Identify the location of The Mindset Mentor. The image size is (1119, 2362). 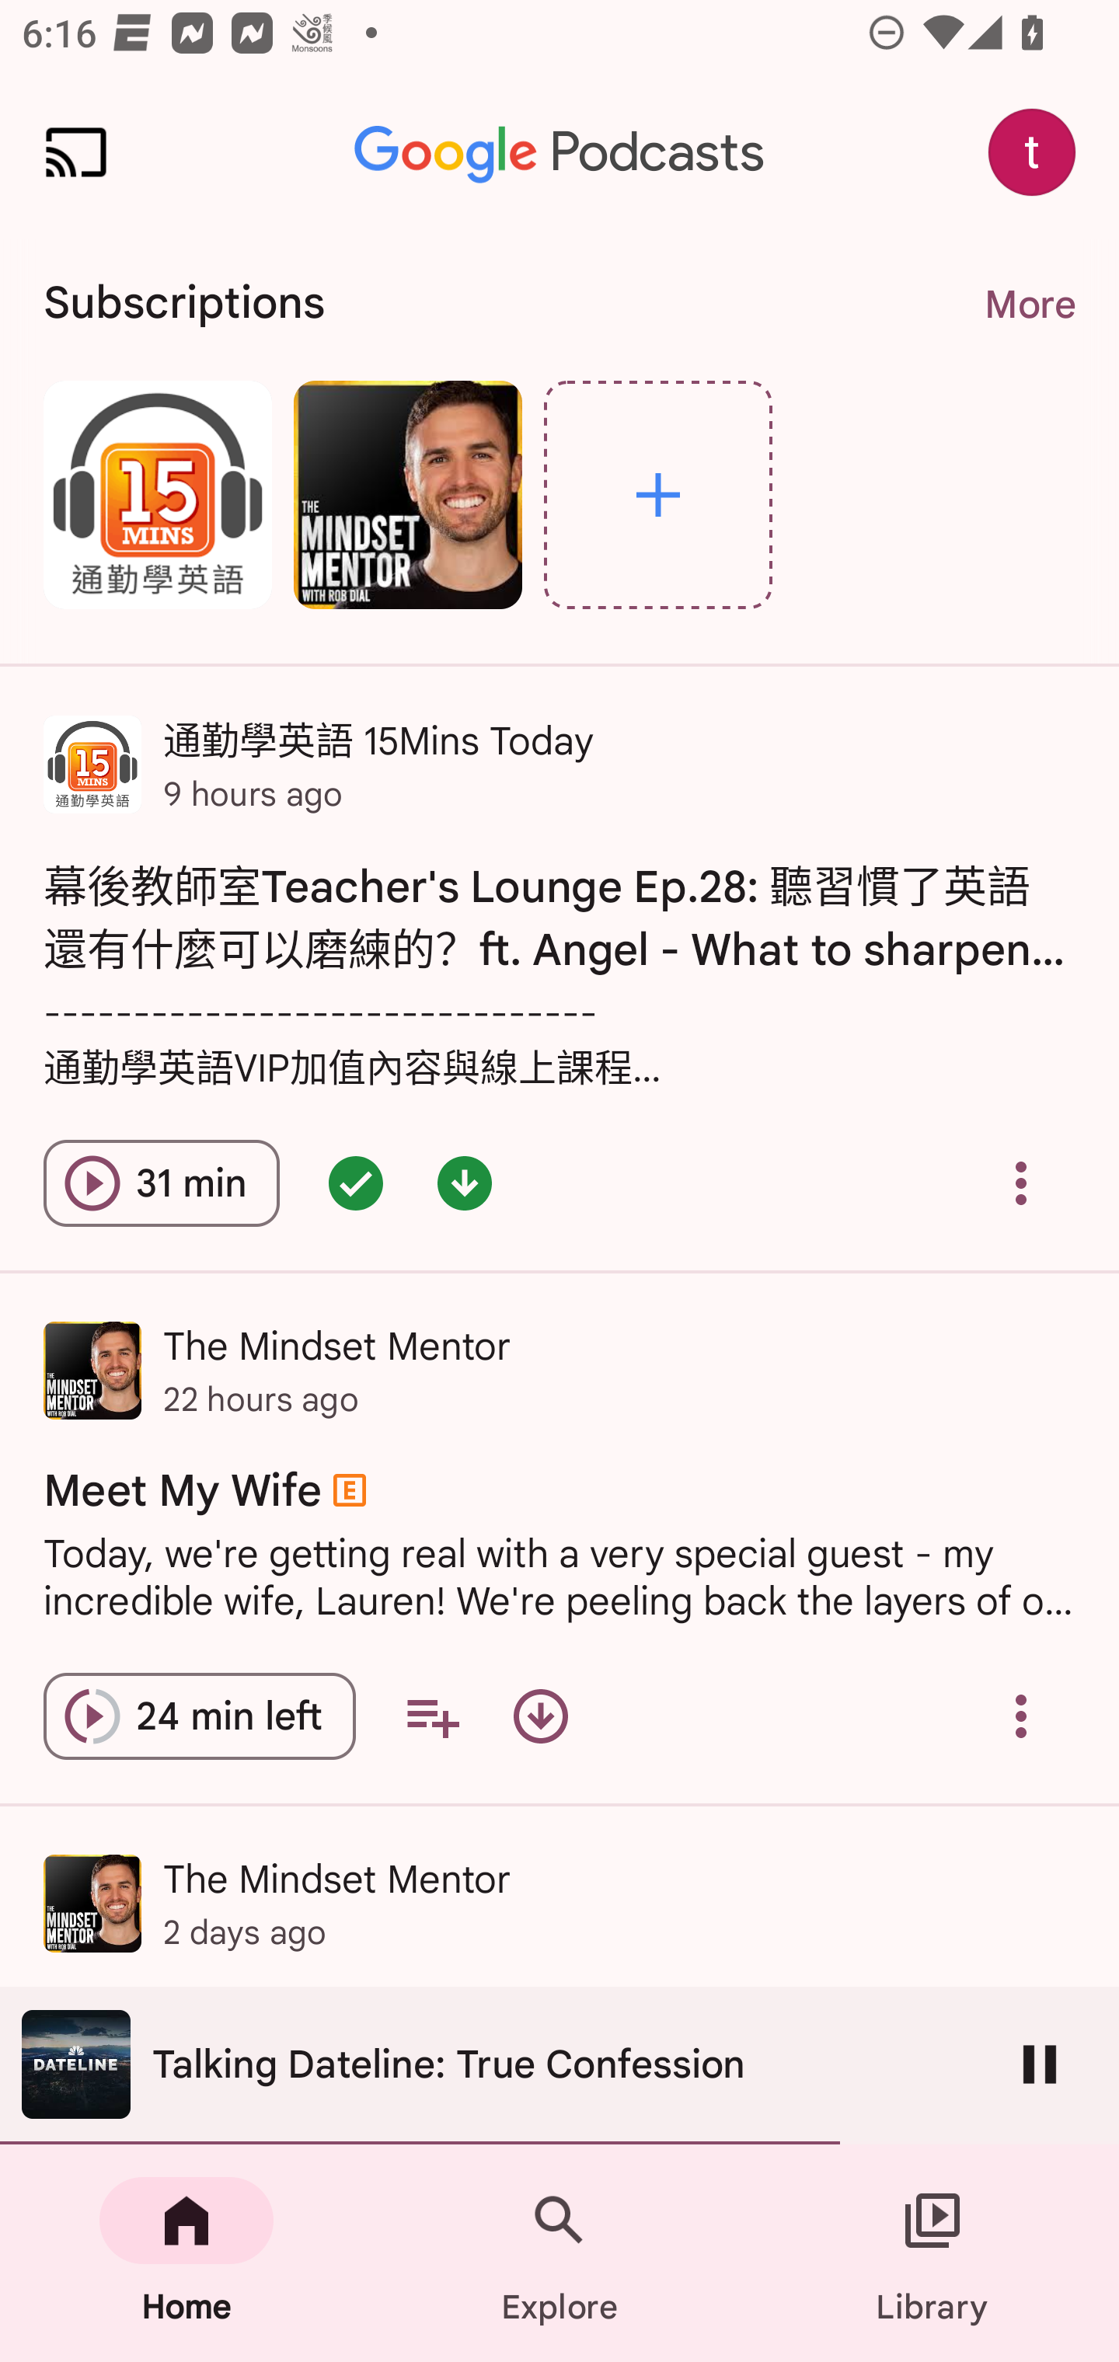
(407, 494).